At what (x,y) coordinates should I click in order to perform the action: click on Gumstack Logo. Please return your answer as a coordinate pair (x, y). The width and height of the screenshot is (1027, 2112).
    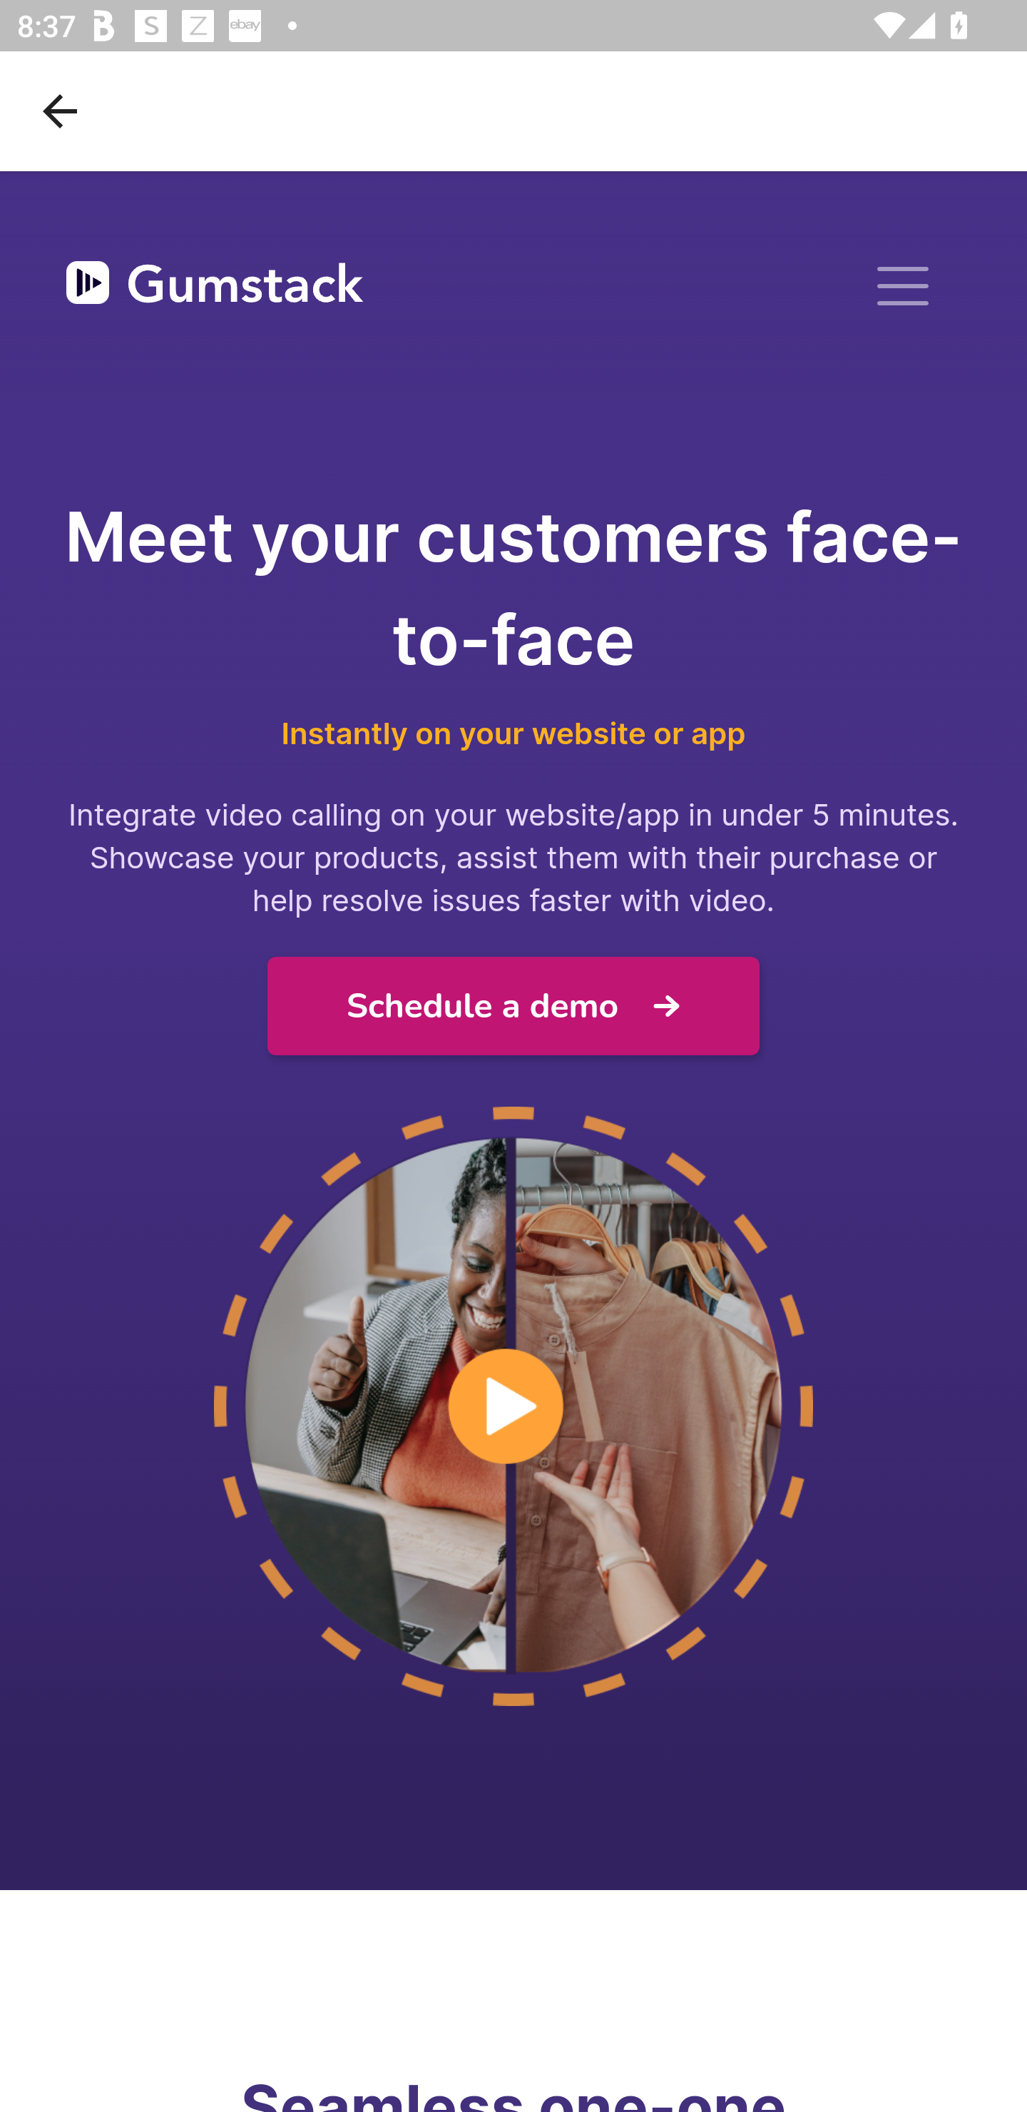
    Looking at the image, I should click on (215, 287).